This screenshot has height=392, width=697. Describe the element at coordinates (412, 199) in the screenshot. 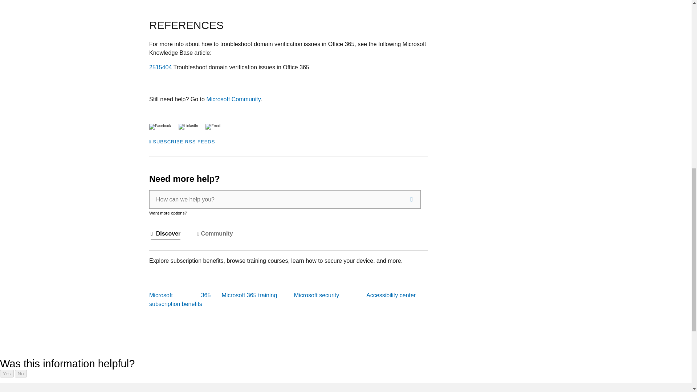

I see `Search` at that location.